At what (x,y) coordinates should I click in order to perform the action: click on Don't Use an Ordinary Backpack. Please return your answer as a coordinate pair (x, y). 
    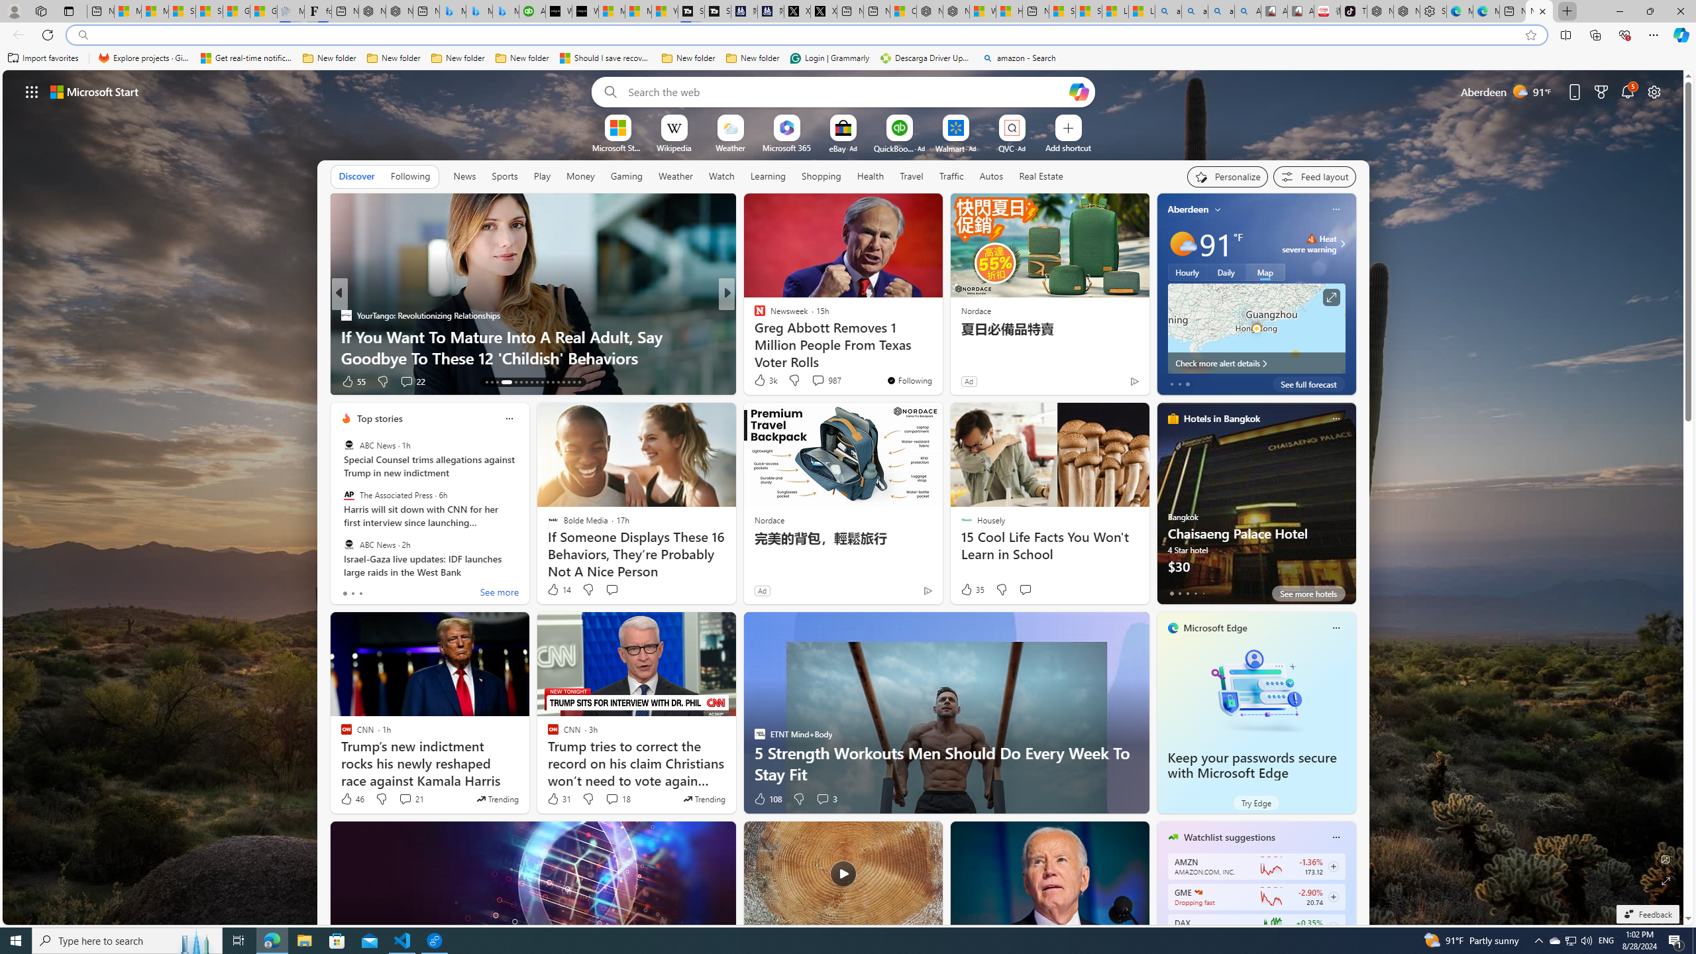
    Looking at the image, I should click on (940, 358).